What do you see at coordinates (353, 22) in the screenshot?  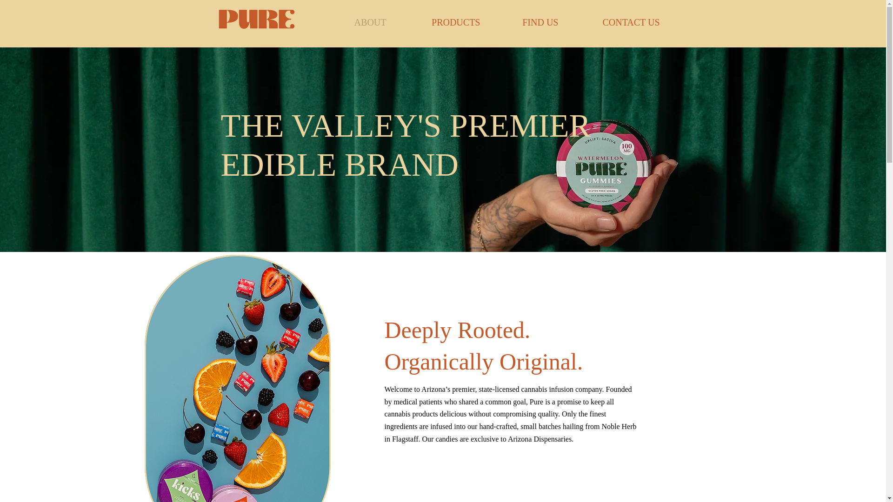 I see `ABOUT` at bounding box center [353, 22].